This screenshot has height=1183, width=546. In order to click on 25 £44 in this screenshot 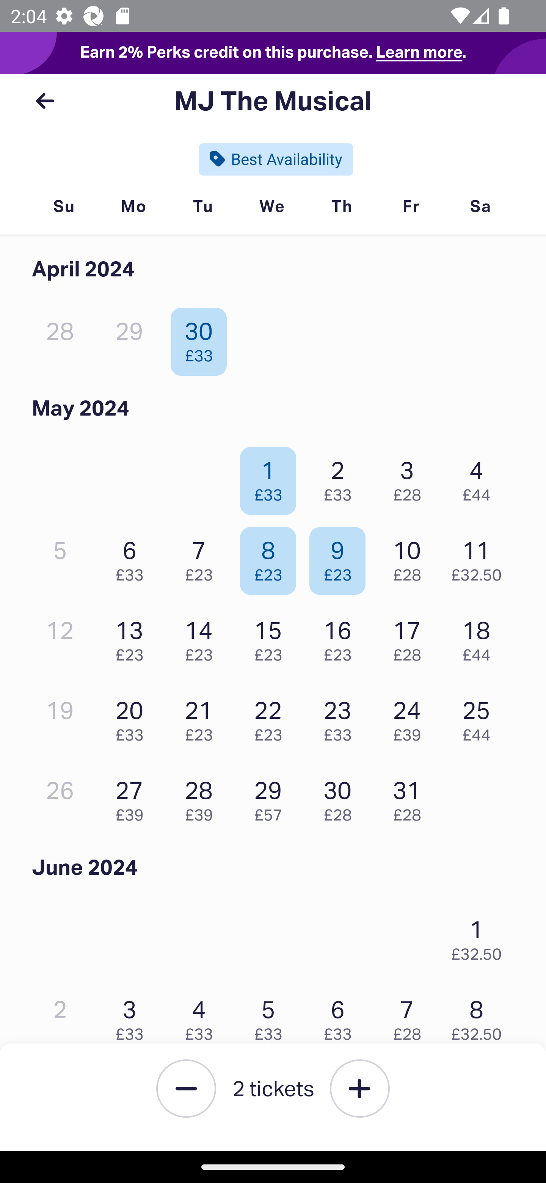, I will do `click(480, 717)`.